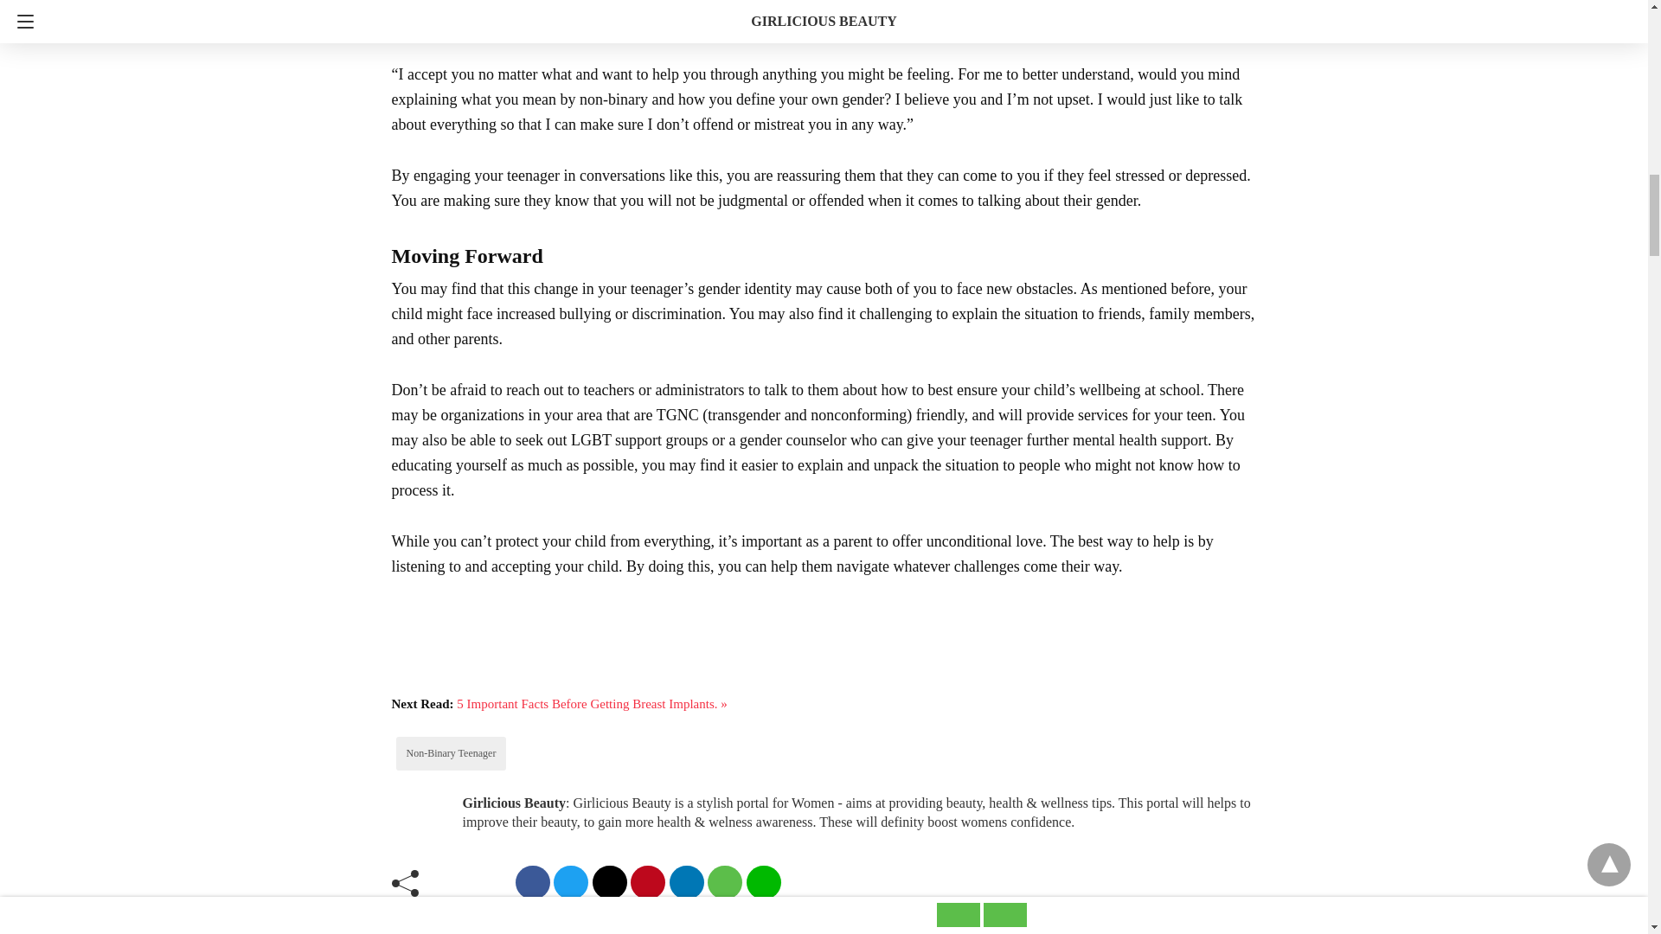 The height and width of the screenshot is (934, 1661). What do you see at coordinates (608, 882) in the screenshot?
I see `mailto` at bounding box center [608, 882].